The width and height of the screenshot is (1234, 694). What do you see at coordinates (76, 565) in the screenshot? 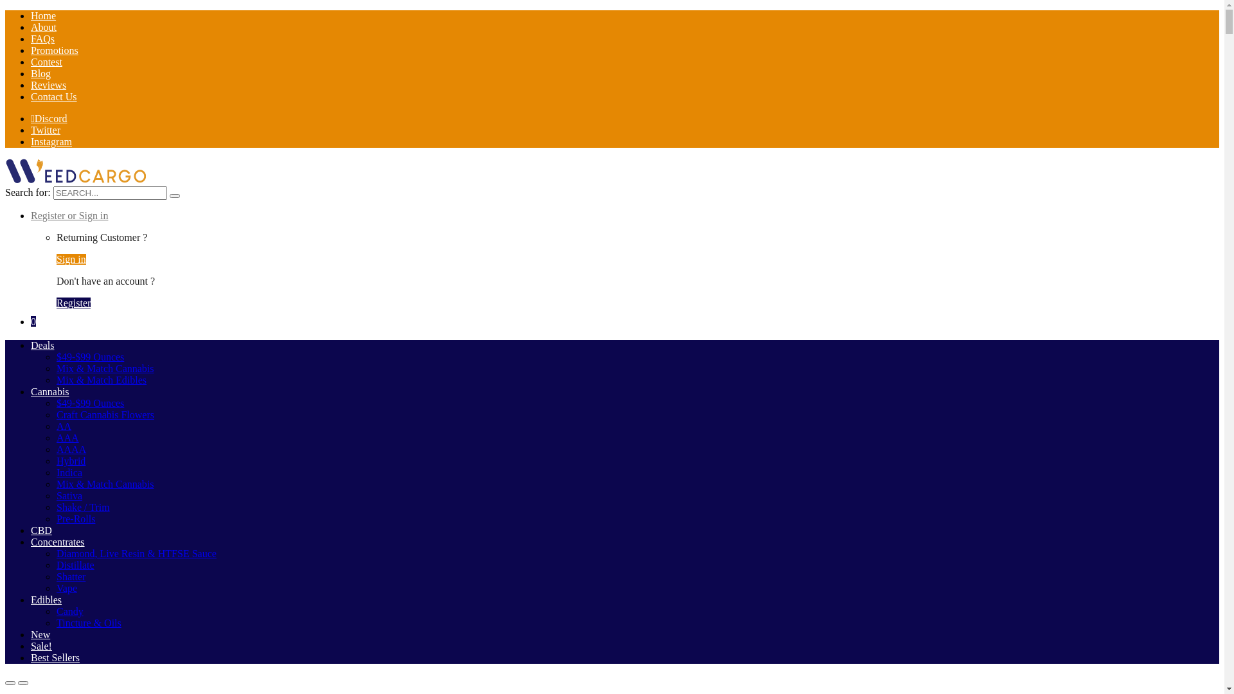
I see `Distillate` at bounding box center [76, 565].